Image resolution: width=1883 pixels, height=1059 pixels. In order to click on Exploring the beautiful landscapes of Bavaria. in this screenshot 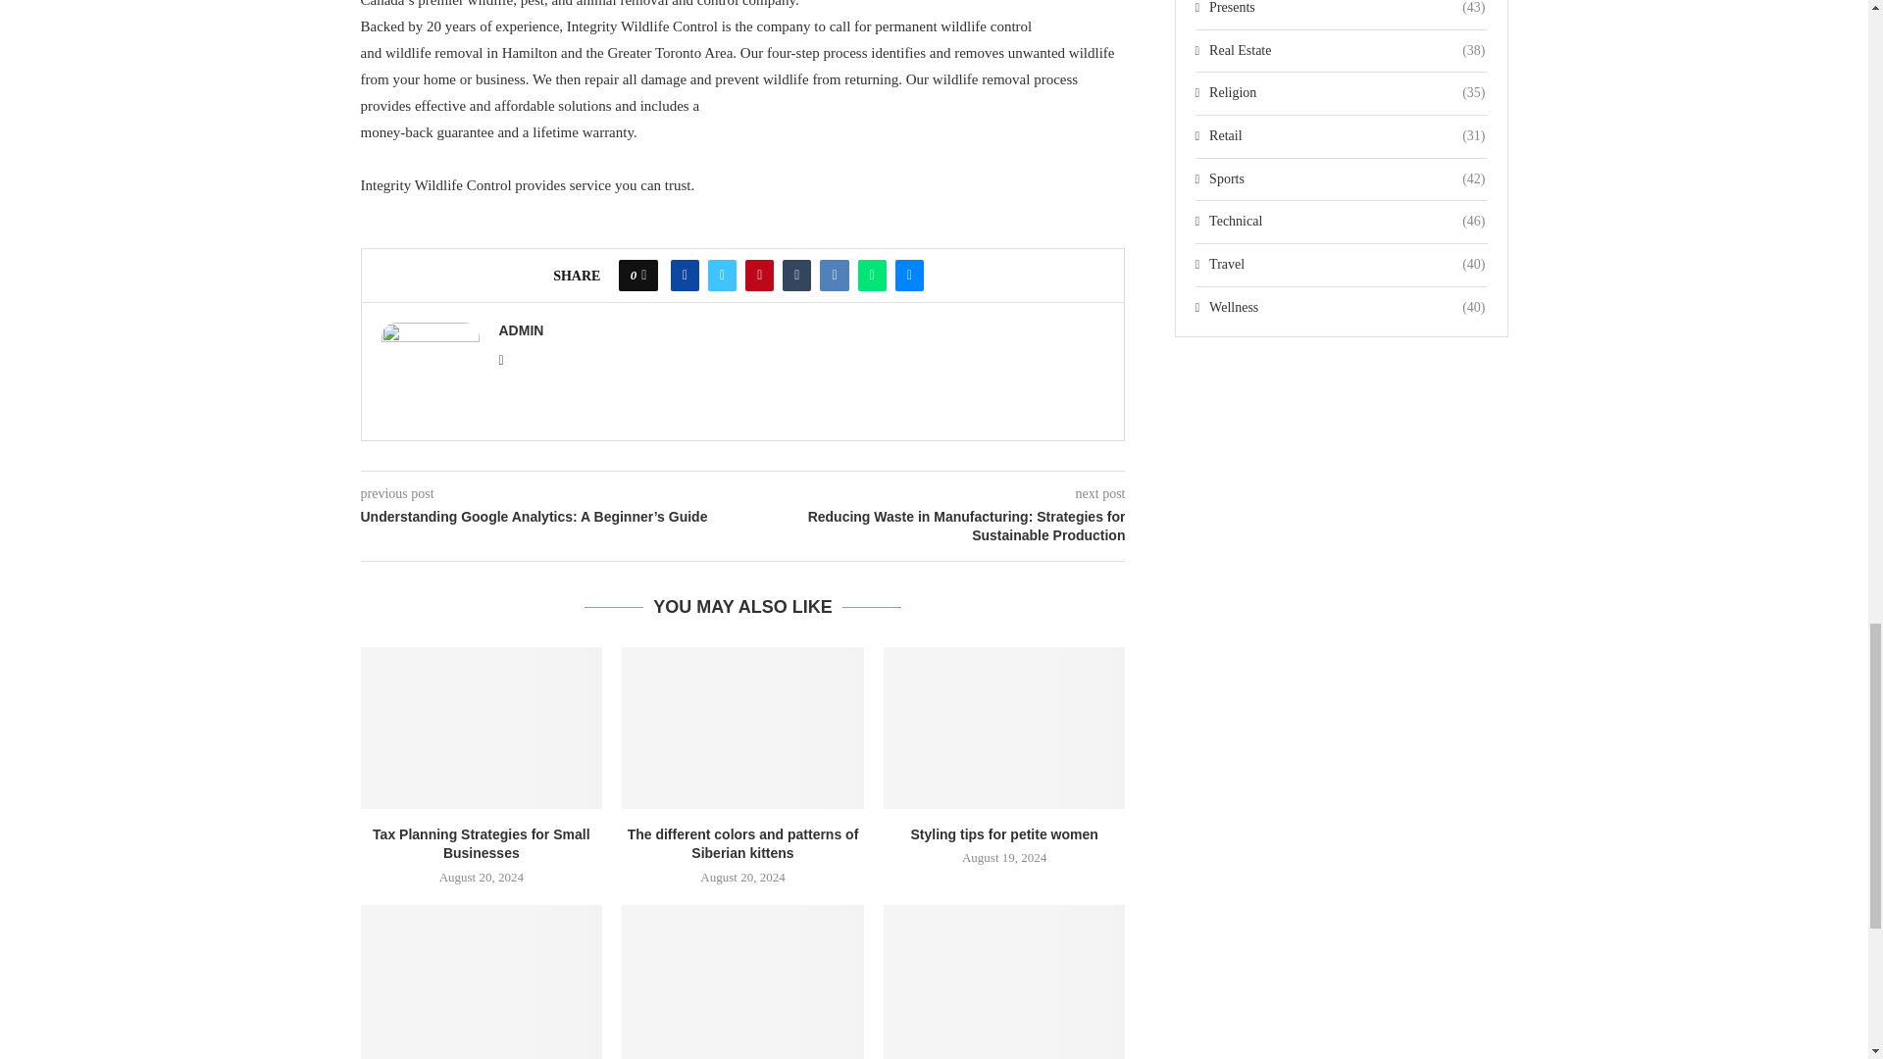, I will do `click(742, 983)`.